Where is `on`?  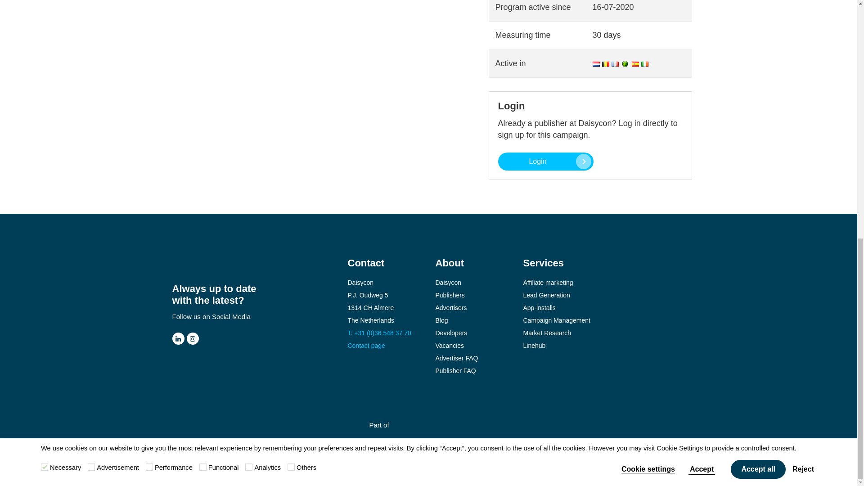
on is located at coordinates (44, 1).